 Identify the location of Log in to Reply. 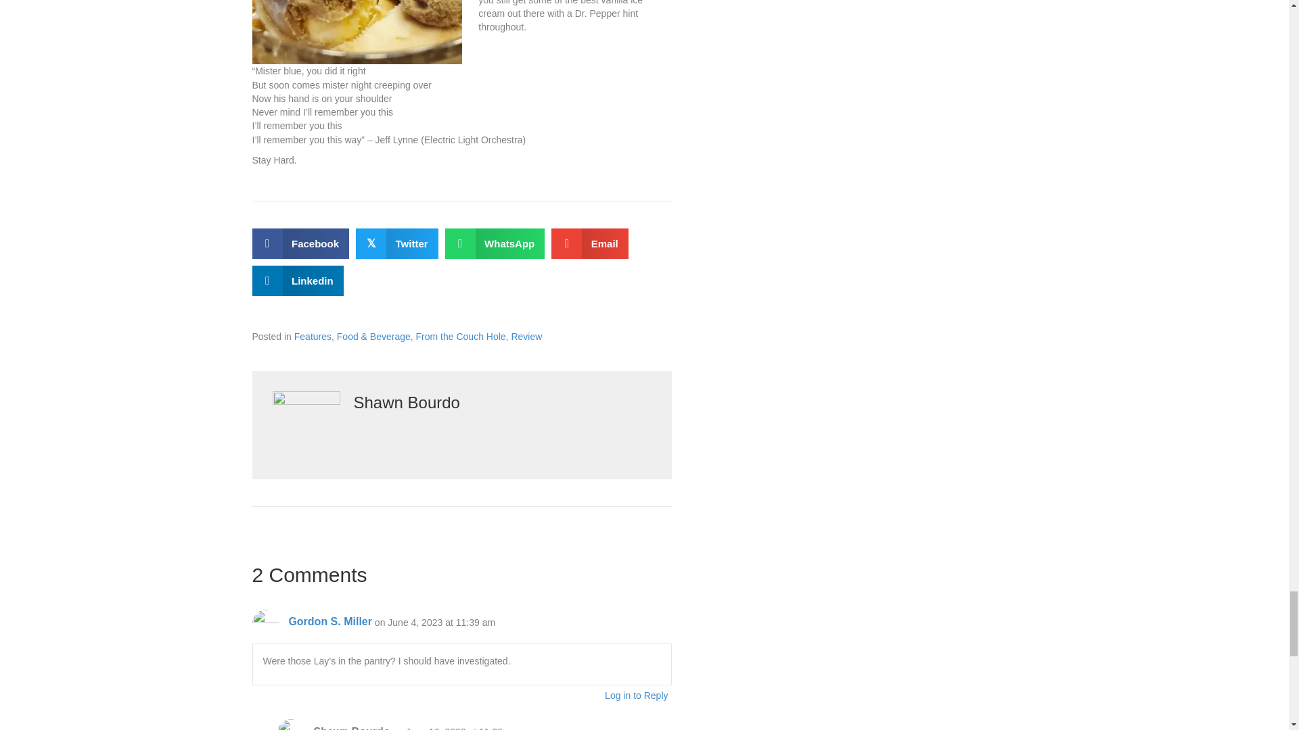
(636, 695).